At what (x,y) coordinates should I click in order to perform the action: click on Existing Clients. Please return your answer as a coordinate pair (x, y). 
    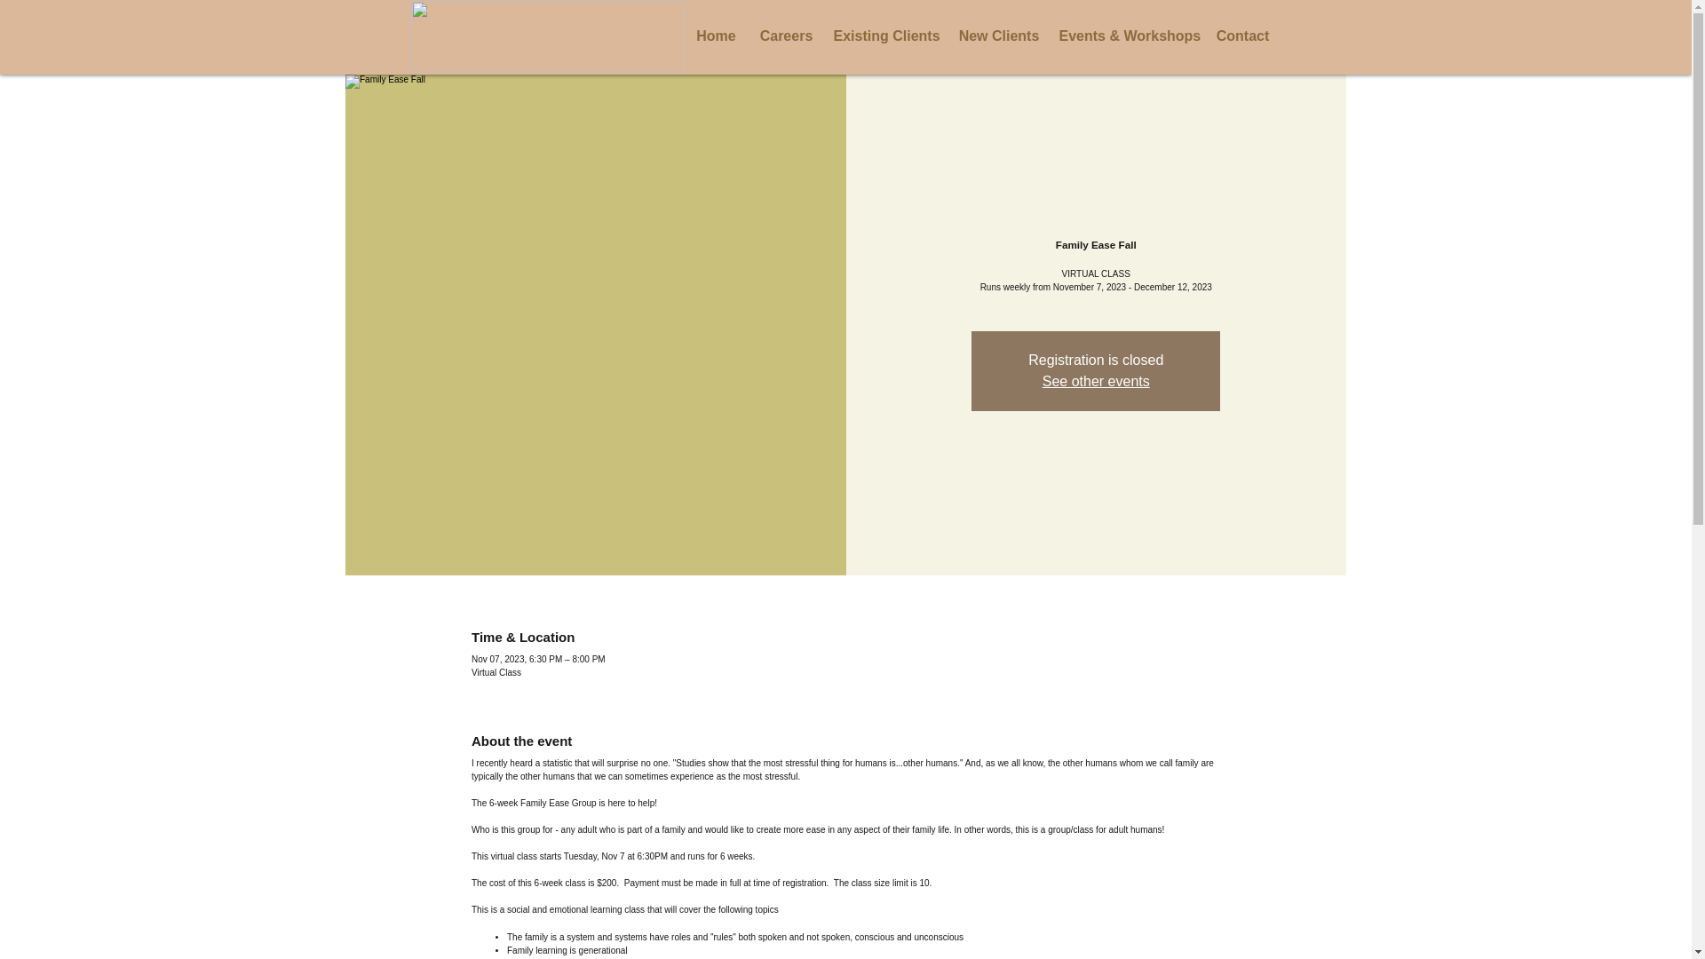
    Looking at the image, I should click on (885, 36).